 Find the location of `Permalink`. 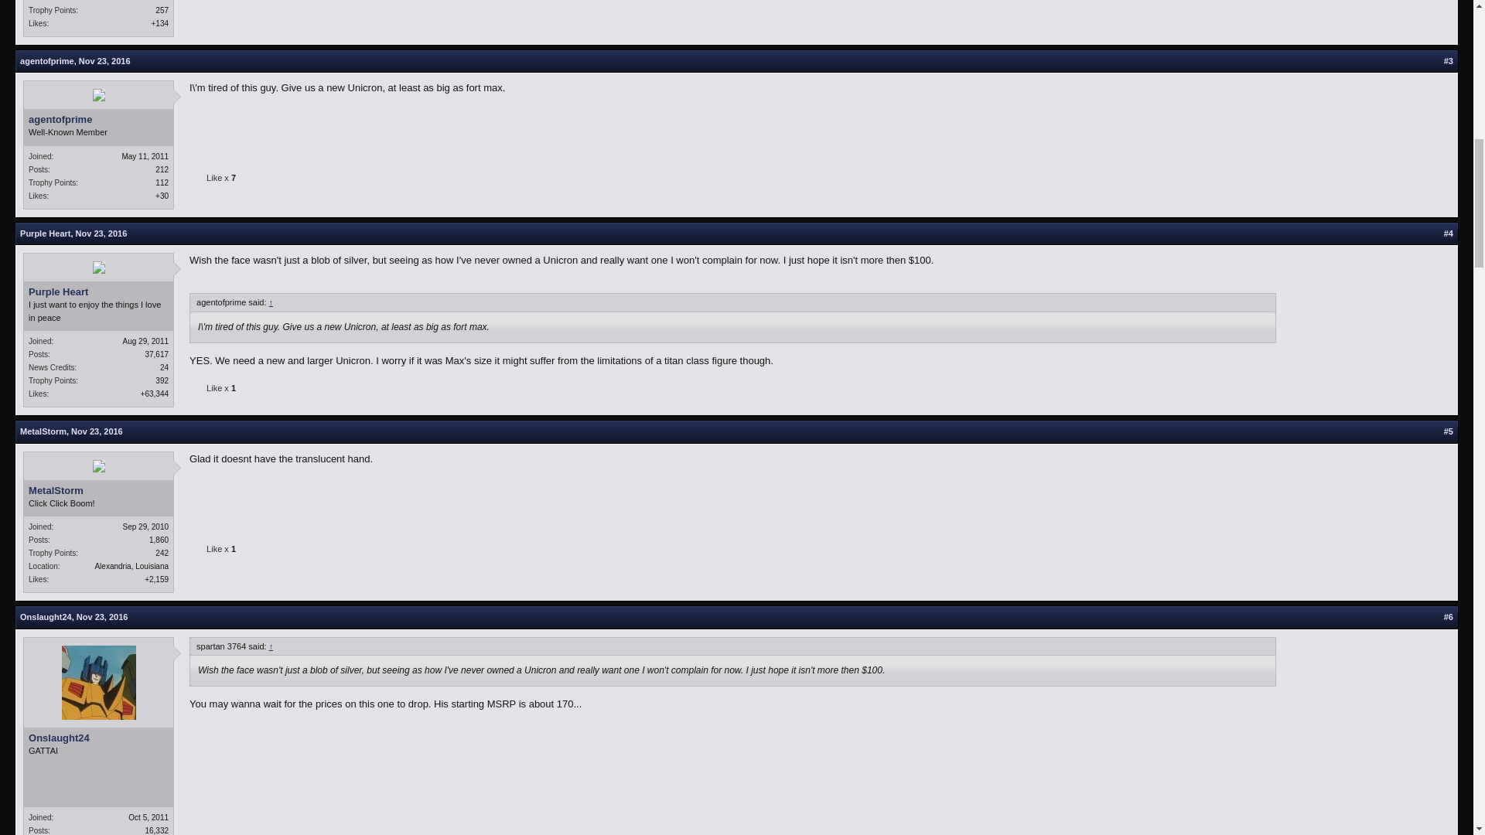

Permalink is located at coordinates (104, 61).